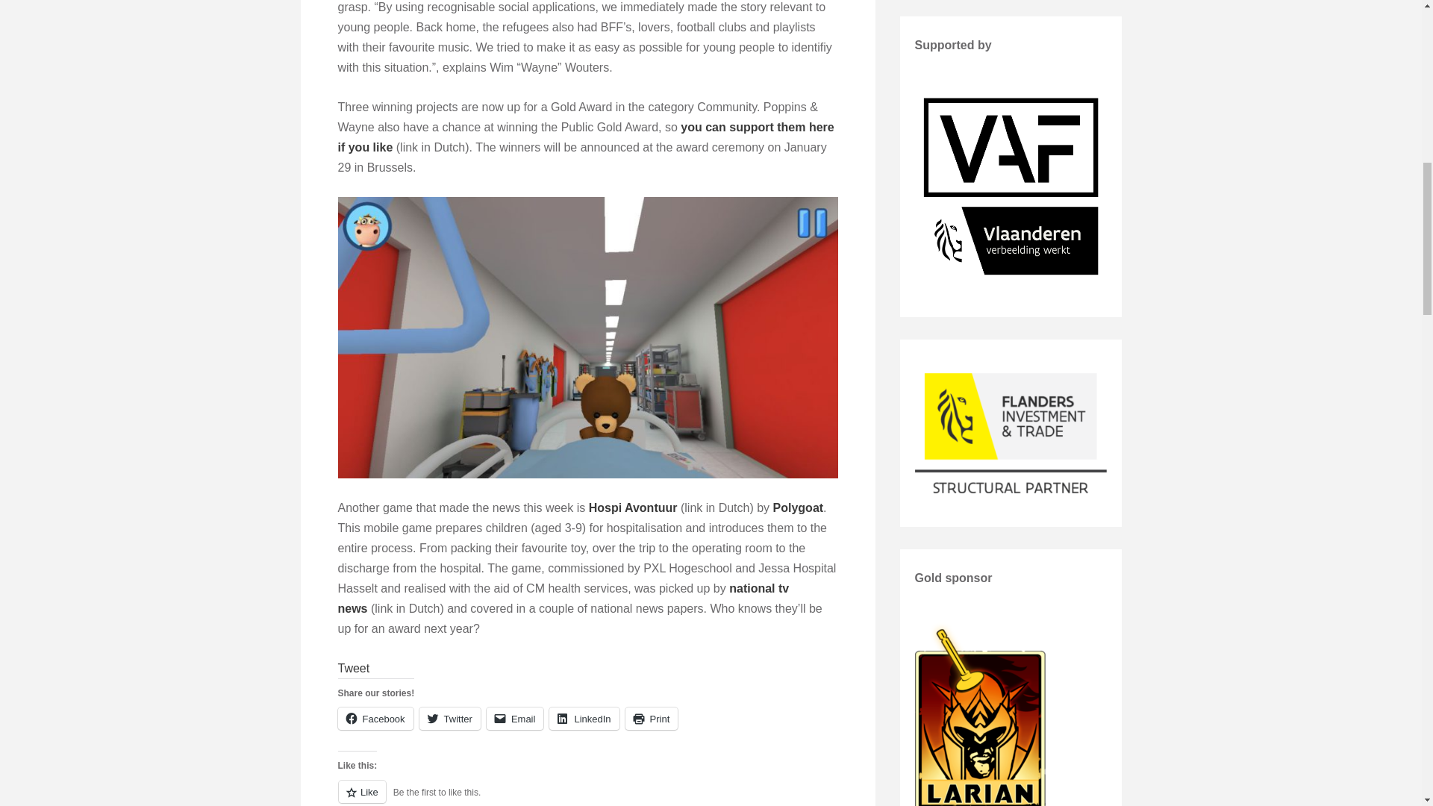  Describe the element at coordinates (585, 137) in the screenshot. I see `you can support them here if you like` at that location.